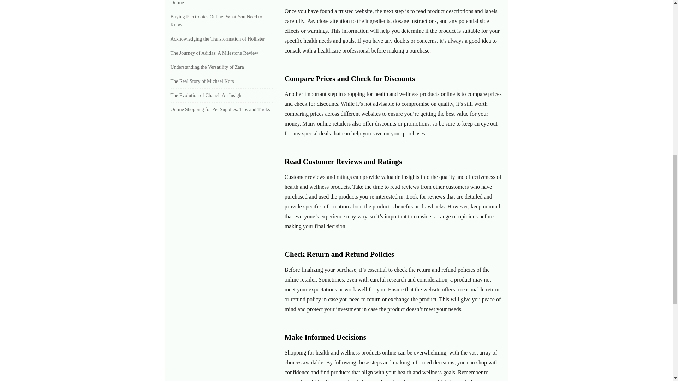 This screenshot has height=381, width=678. What do you see at coordinates (220, 109) in the screenshot?
I see `Online Shopping for Pet Supplies: Tips and Tricks` at bounding box center [220, 109].